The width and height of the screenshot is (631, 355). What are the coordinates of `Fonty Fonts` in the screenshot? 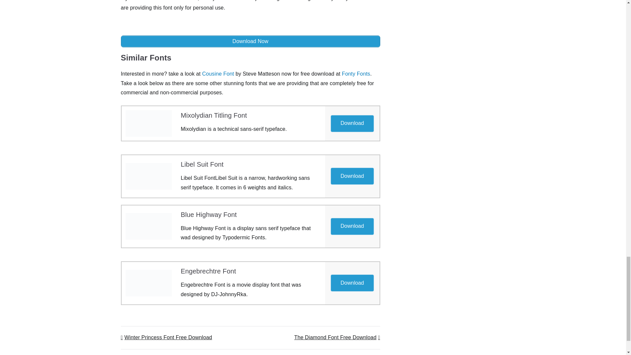 It's located at (356, 74).